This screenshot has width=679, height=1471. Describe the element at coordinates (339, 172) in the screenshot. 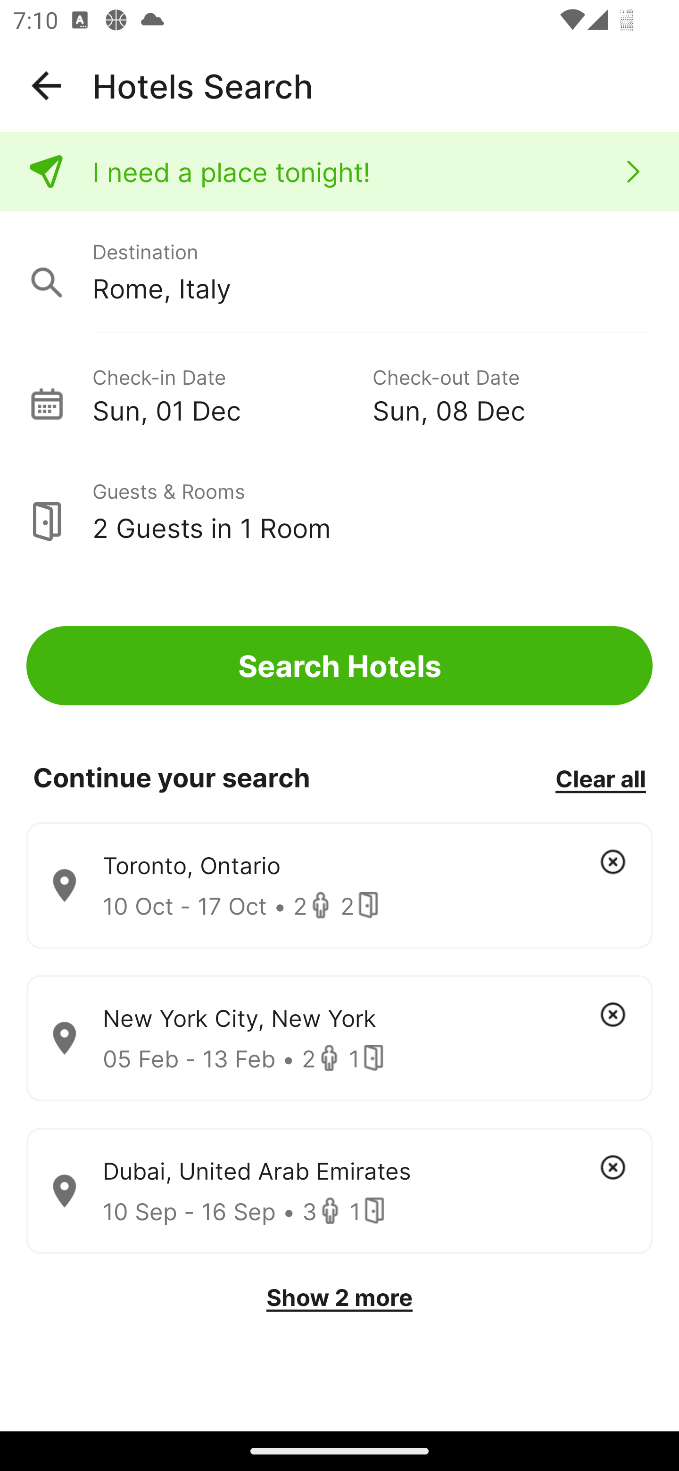

I see `I need a place tonight!` at that location.